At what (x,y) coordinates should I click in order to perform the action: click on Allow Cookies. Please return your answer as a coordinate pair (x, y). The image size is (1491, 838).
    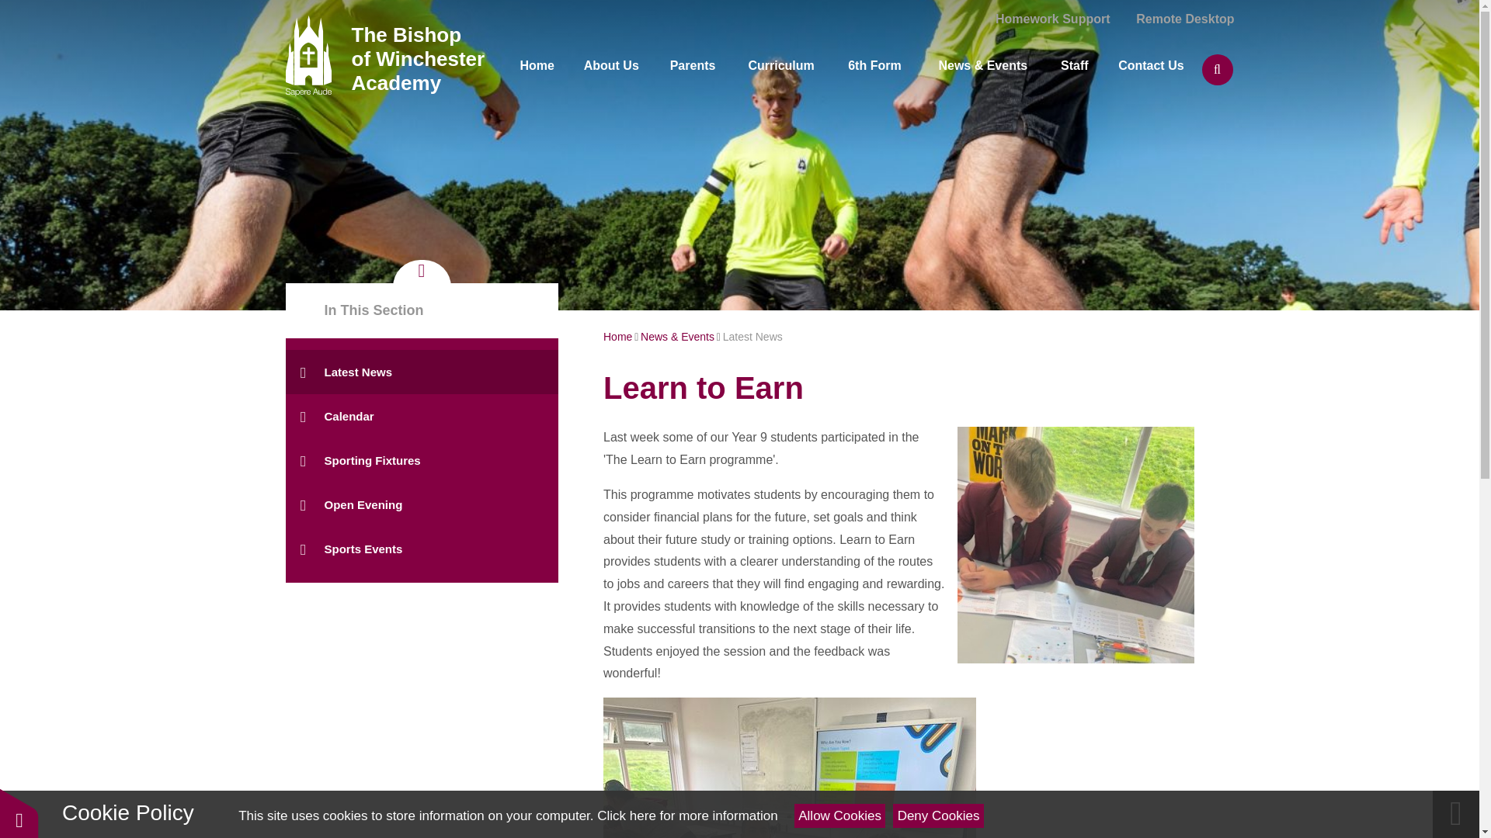
    Looking at the image, I should click on (840, 815).